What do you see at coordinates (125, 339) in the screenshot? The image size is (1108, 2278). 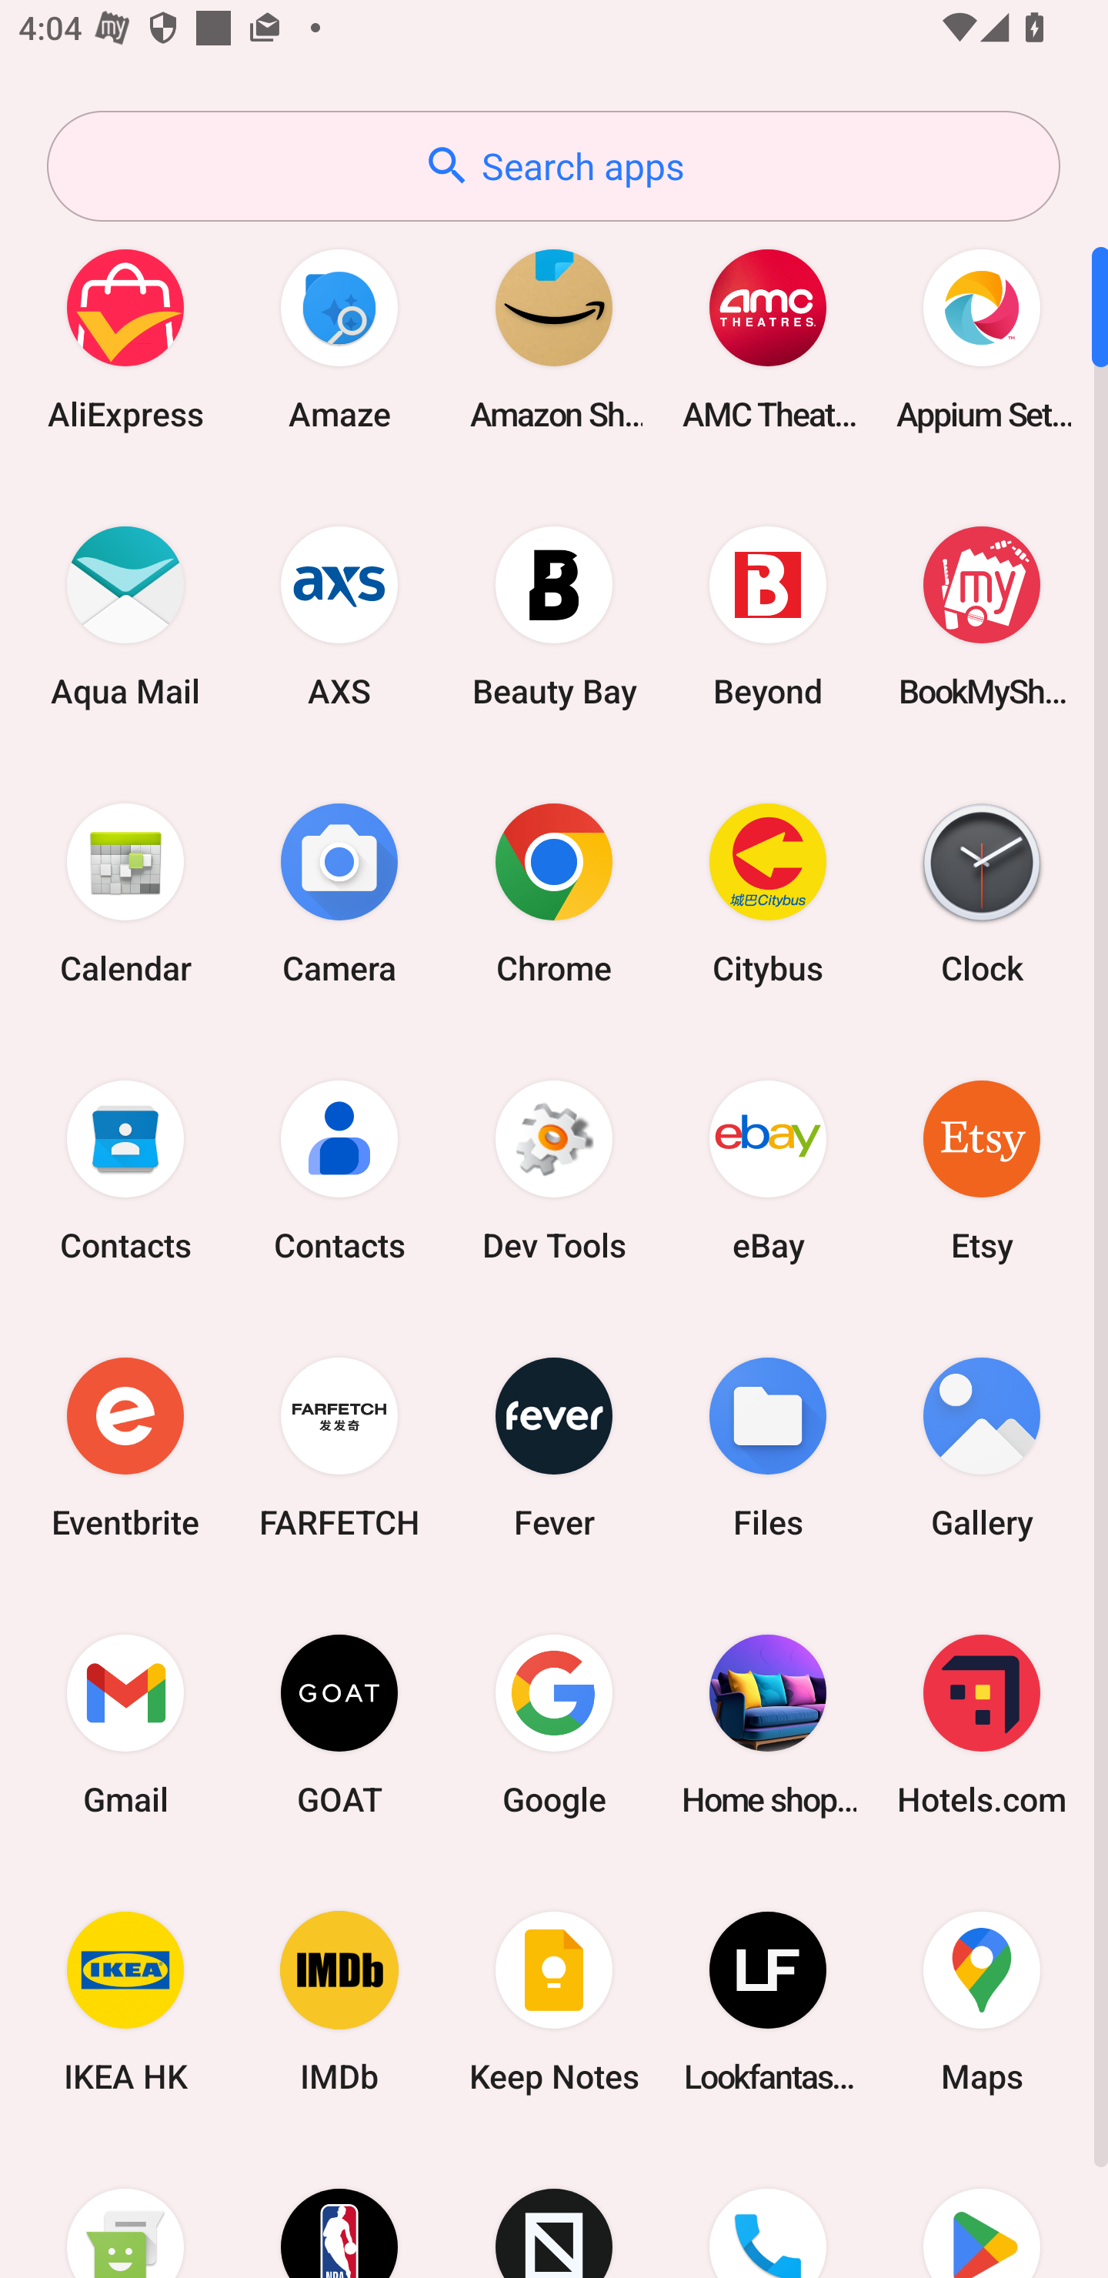 I see `AliExpress` at bounding box center [125, 339].